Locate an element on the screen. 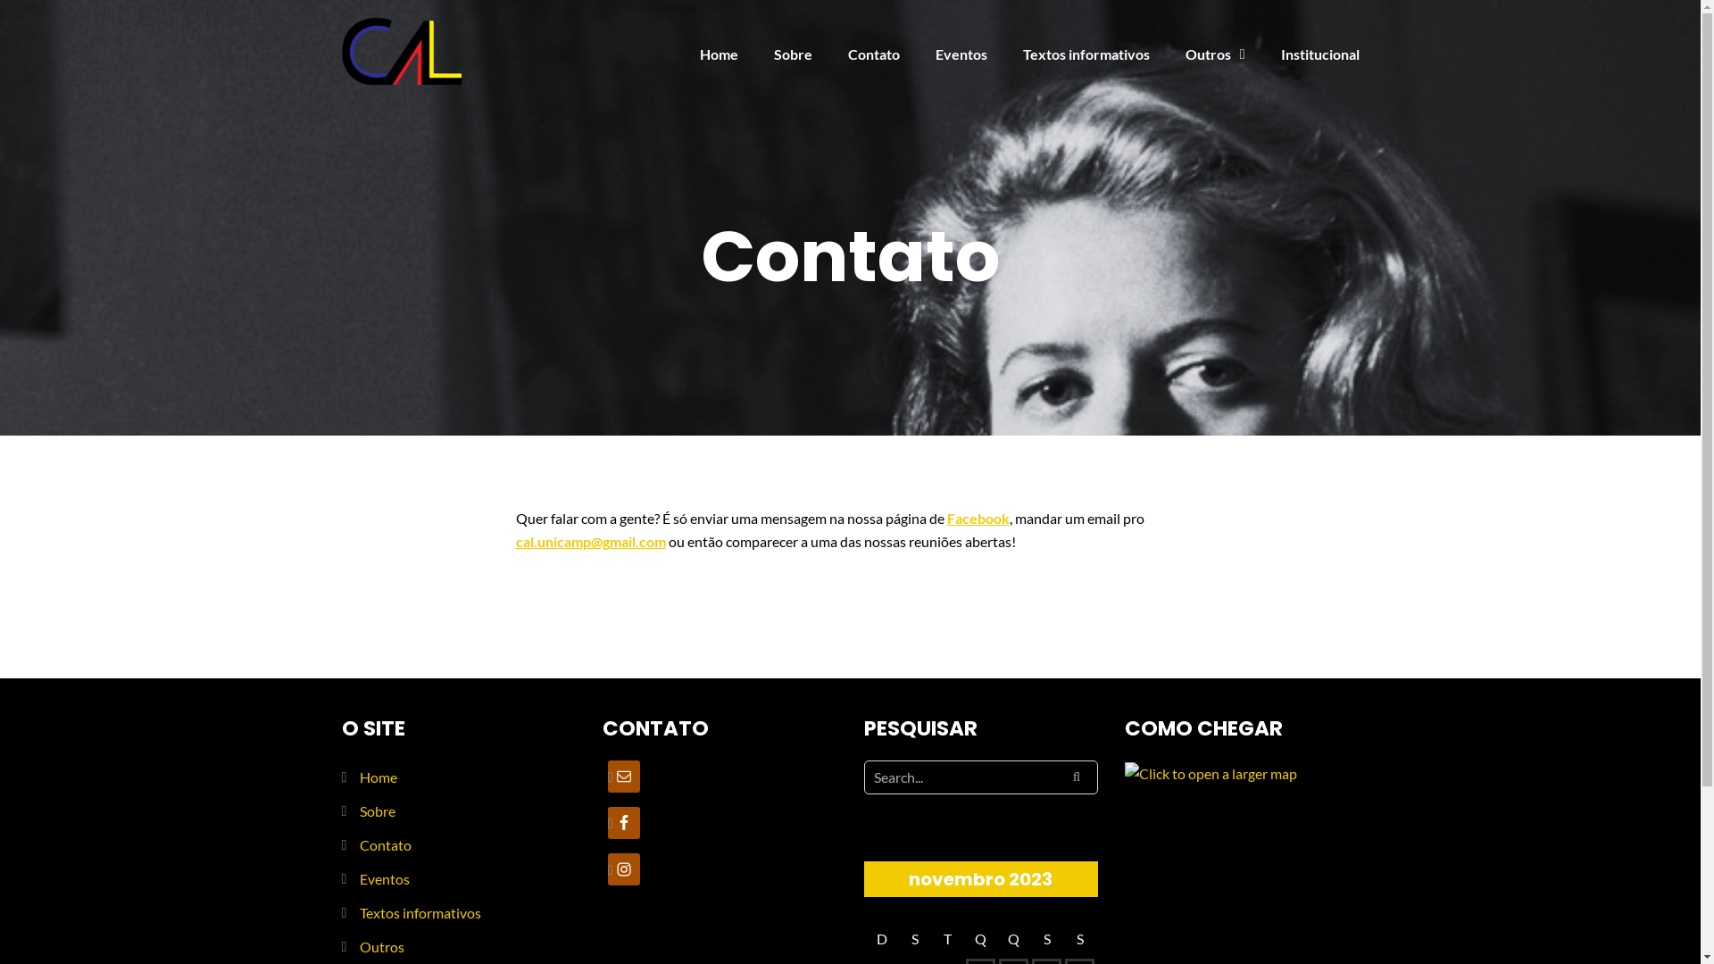 The image size is (1714, 964). Eventos is located at coordinates (961, 54).